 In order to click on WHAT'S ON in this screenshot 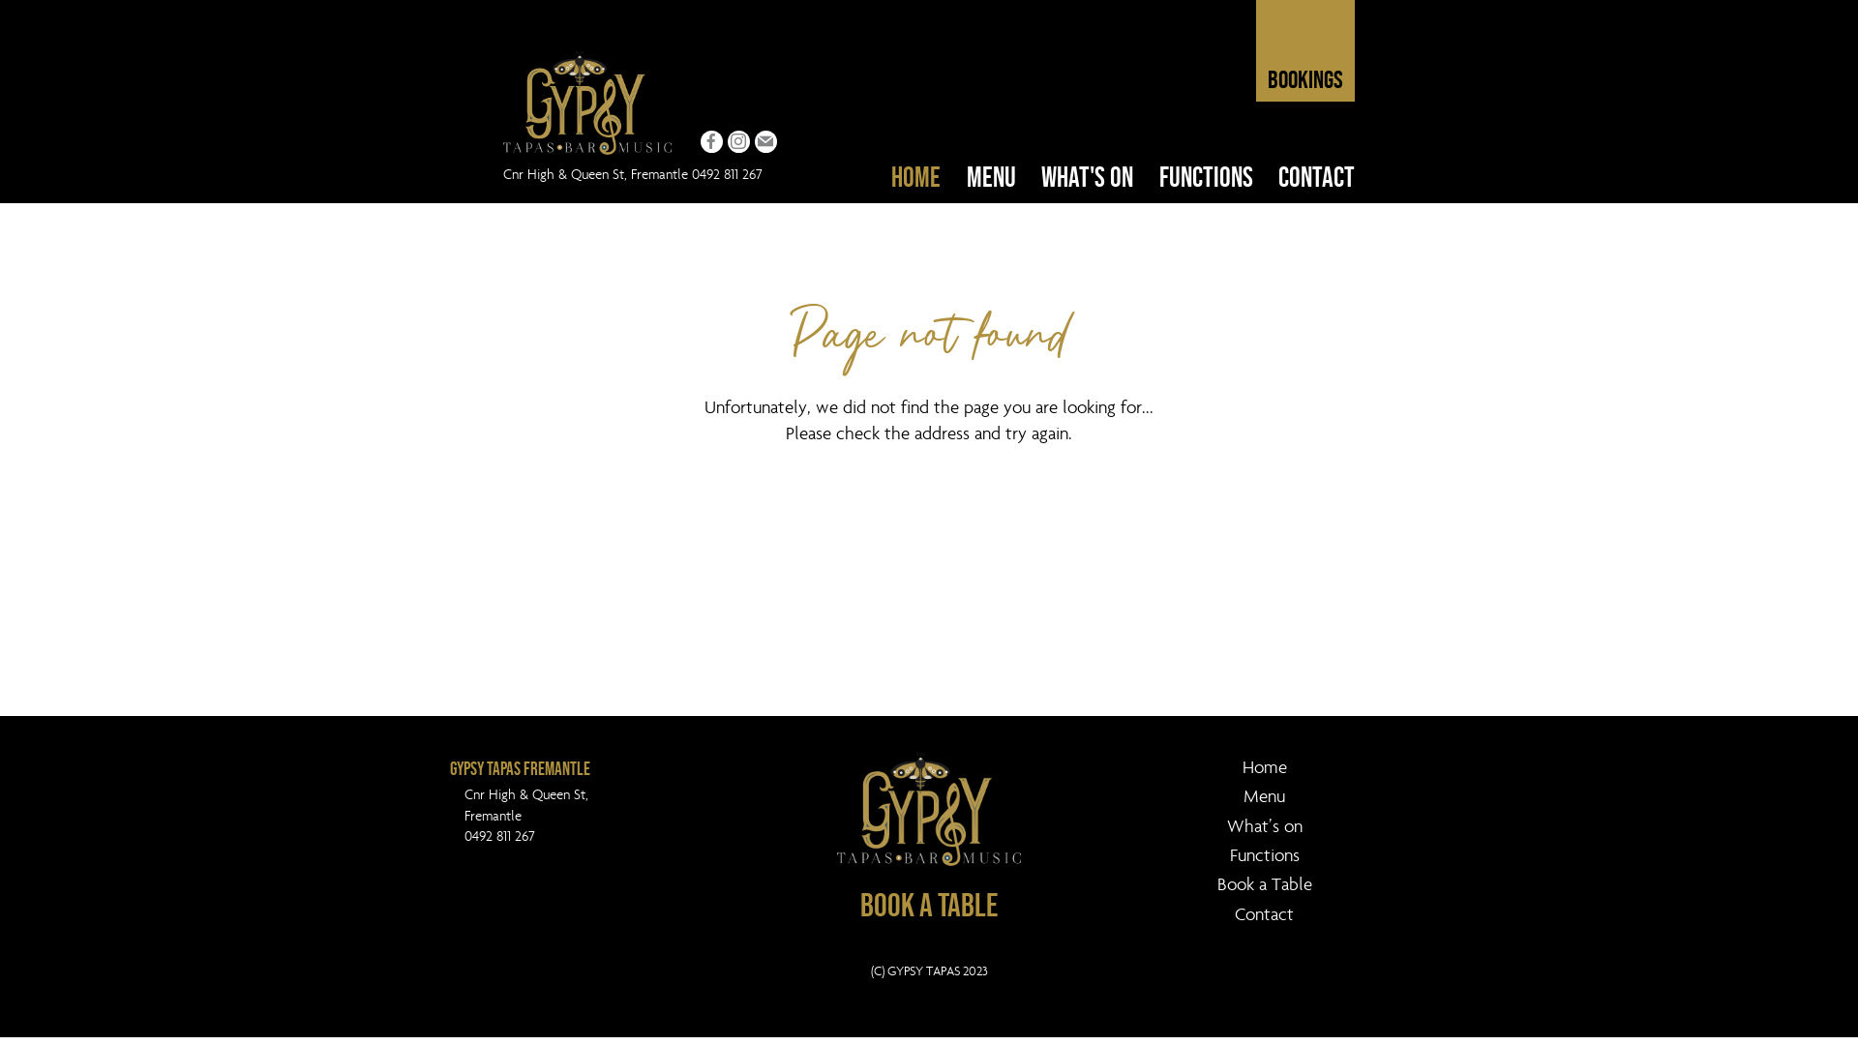, I will do `click(1088, 176)`.